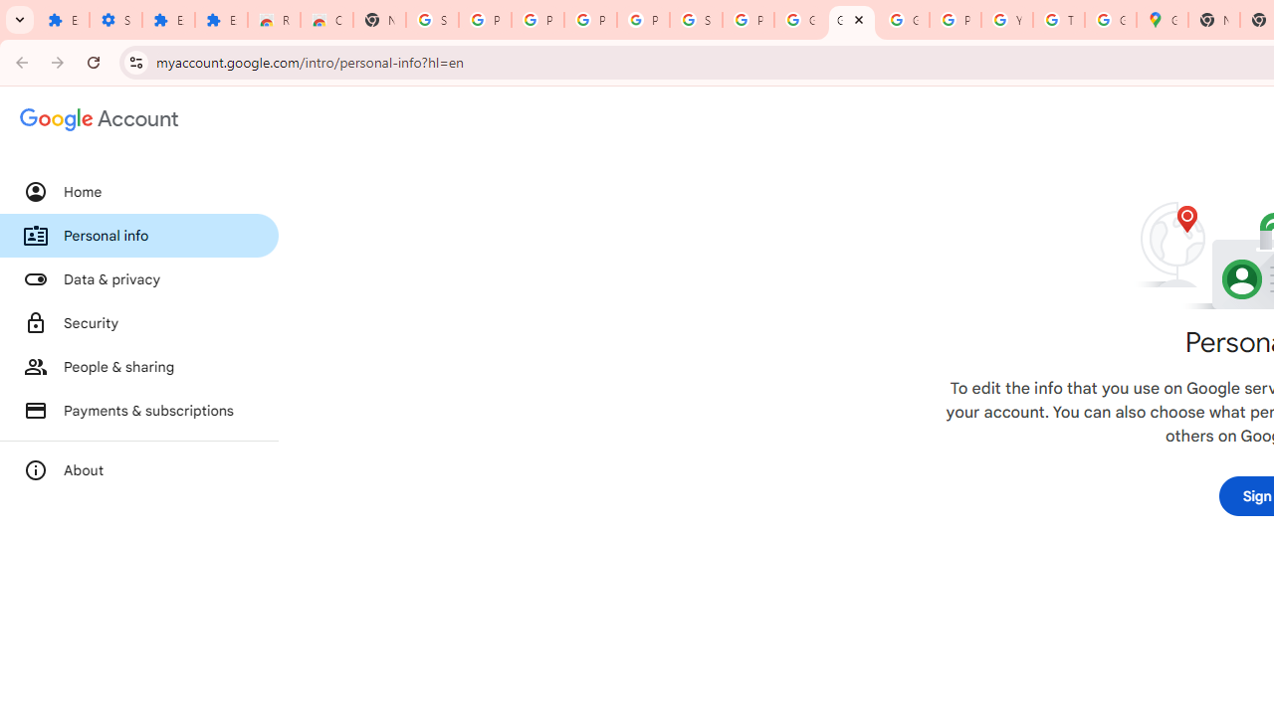 This screenshot has height=716, width=1274. I want to click on Payments & subscriptions, so click(139, 410).